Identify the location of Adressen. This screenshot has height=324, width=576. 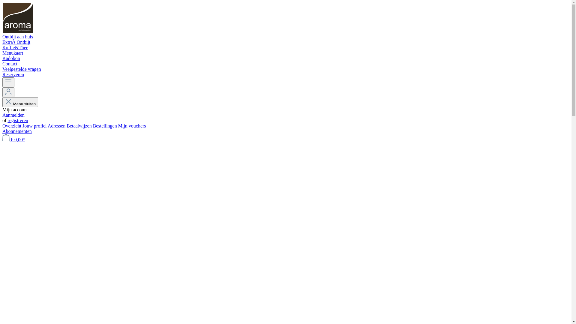
(57, 126).